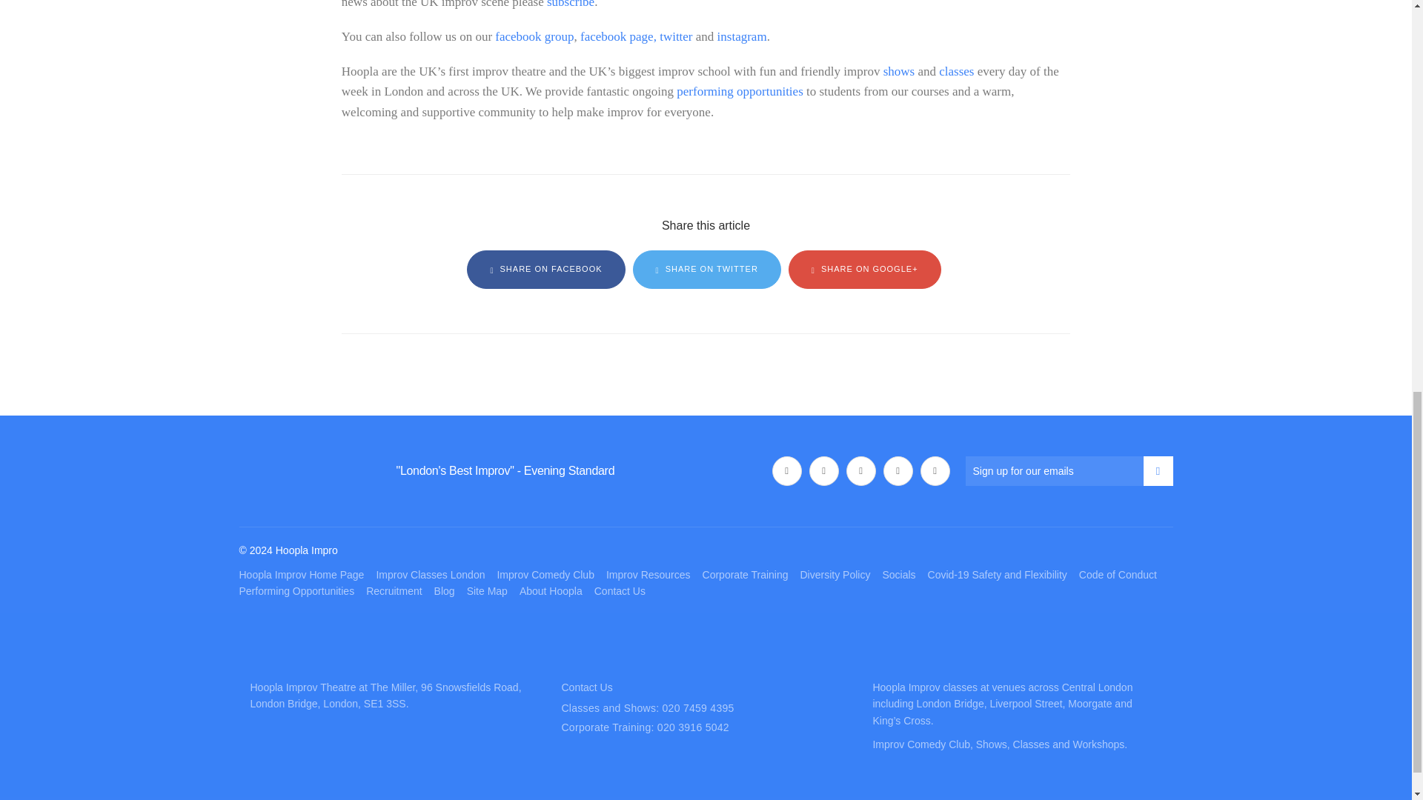  What do you see at coordinates (618, 36) in the screenshot?
I see `facebook page,` at bounding box center [618, 36].